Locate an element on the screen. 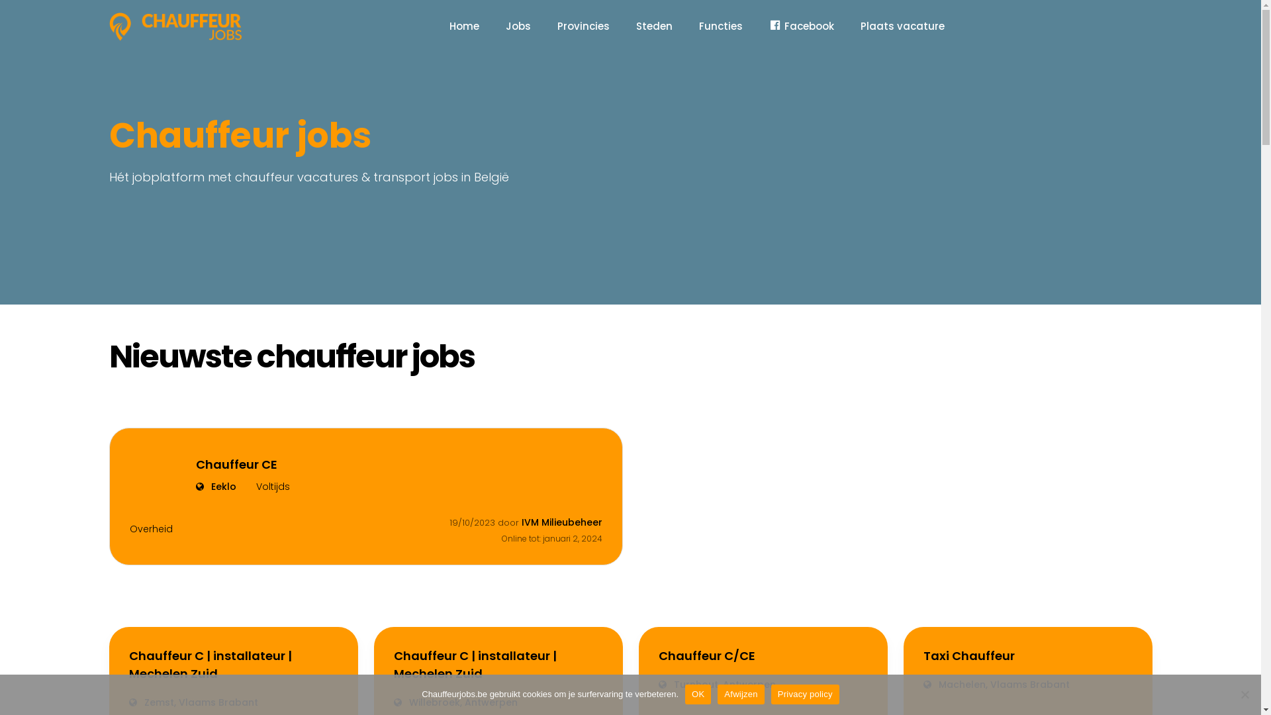 The width and height of the screenshot is (1271, 715). Functies is located at coordinates (721, 26).